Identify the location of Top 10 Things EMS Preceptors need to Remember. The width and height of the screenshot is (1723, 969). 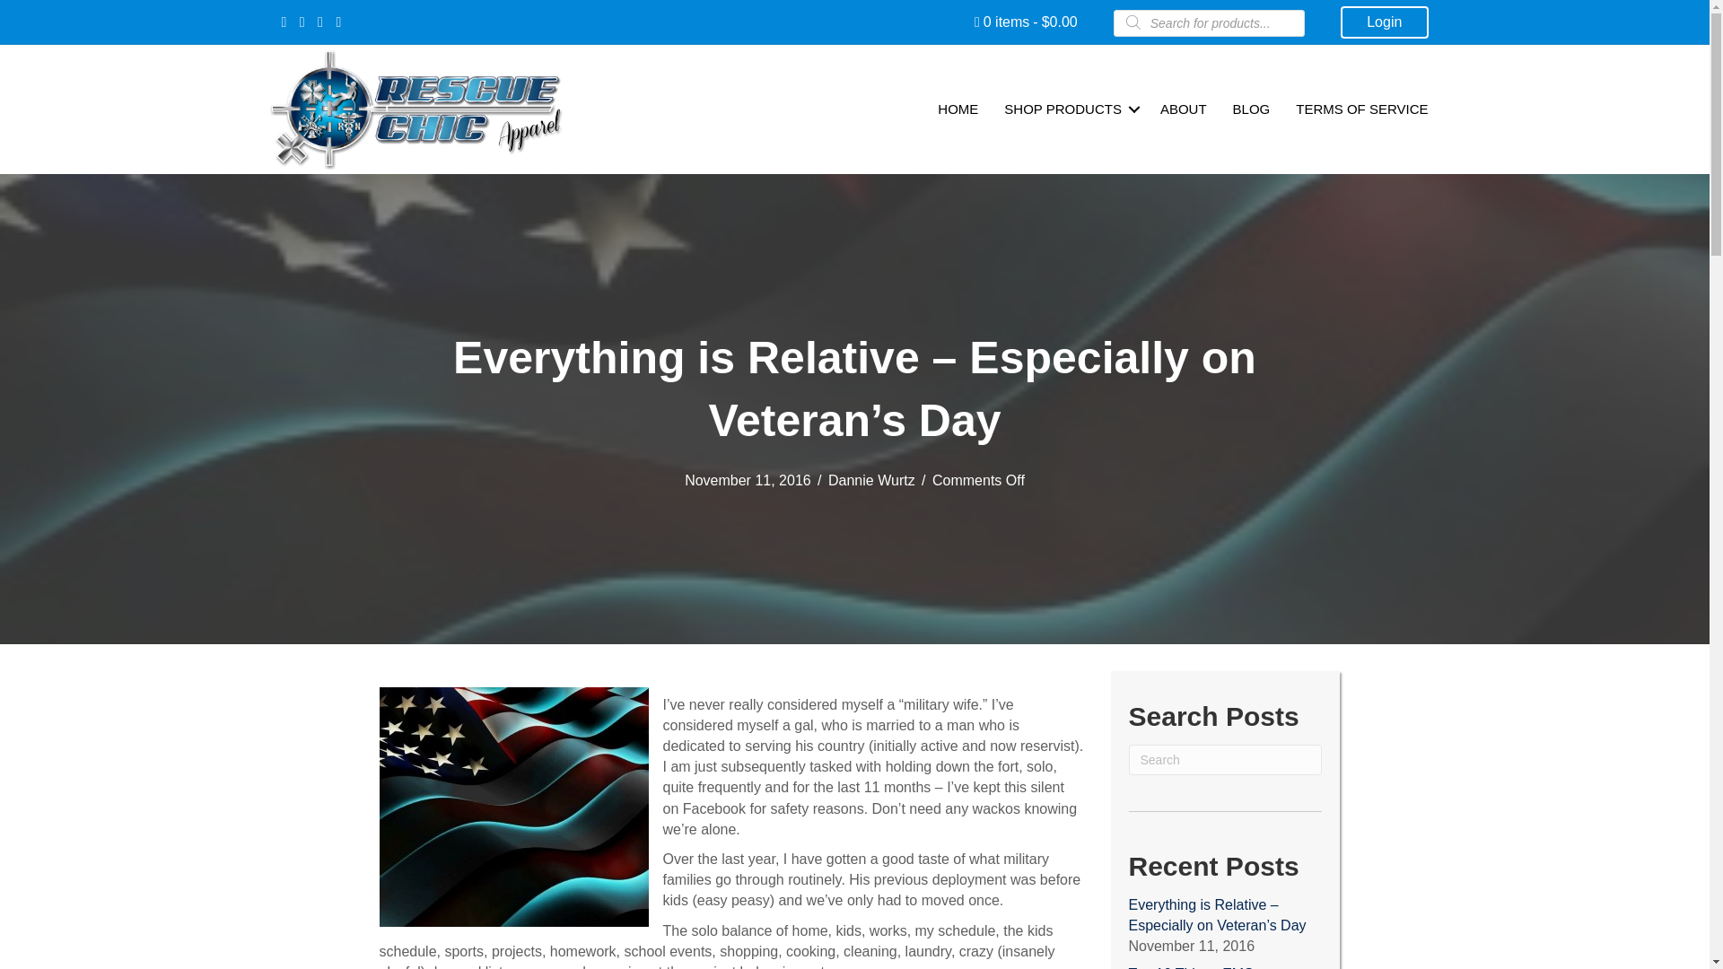
(1191, 967).